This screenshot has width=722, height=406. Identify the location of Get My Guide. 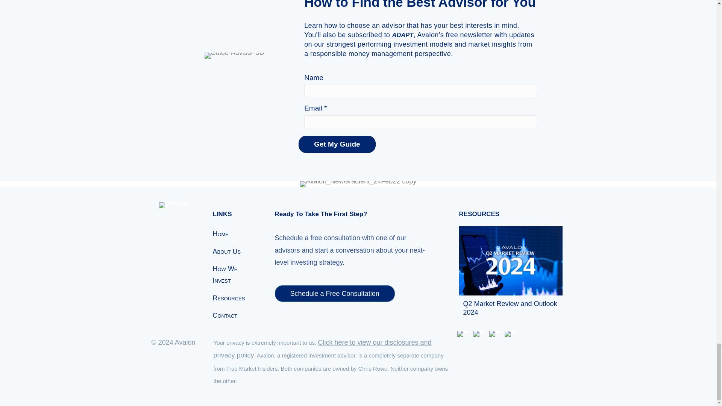
(337, 144).